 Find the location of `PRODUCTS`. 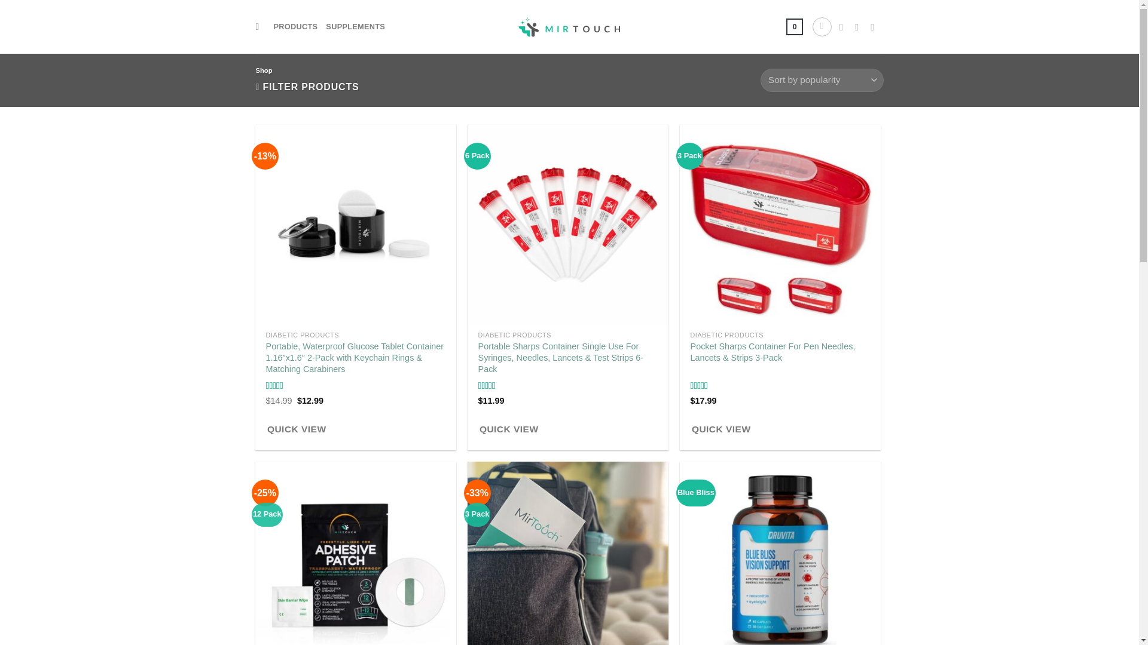

PRODUCTS is located at coordinates (295, 26).